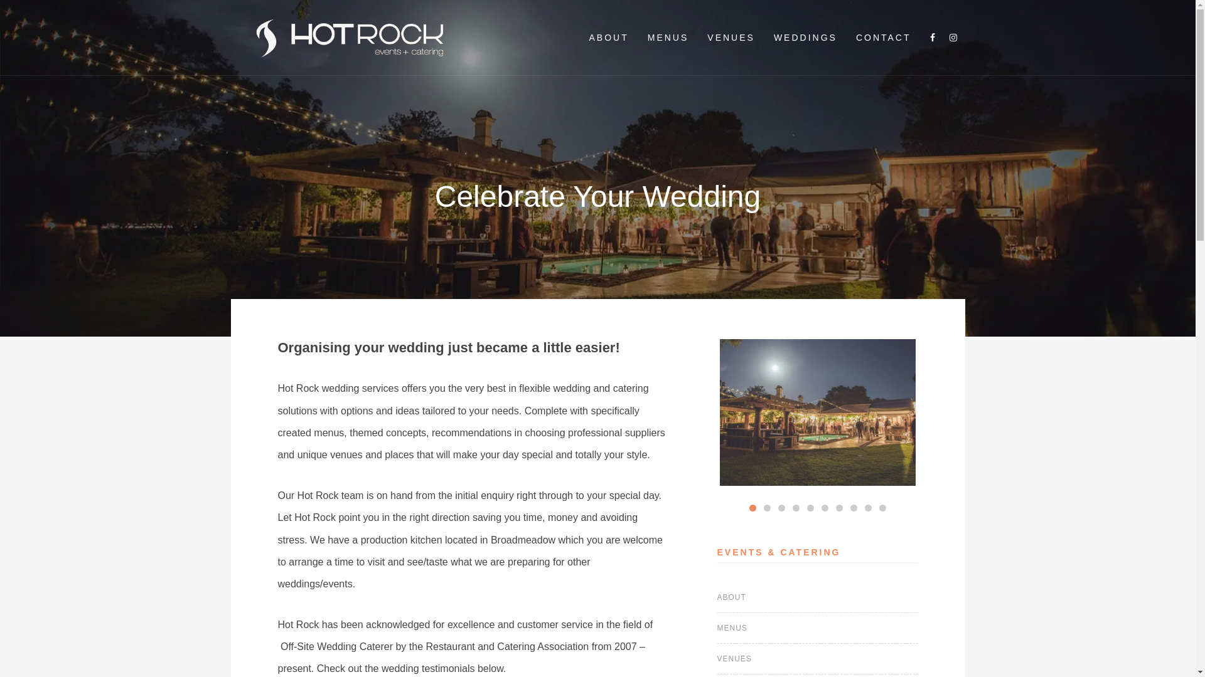  I want to click on 7, so click(840, 508).